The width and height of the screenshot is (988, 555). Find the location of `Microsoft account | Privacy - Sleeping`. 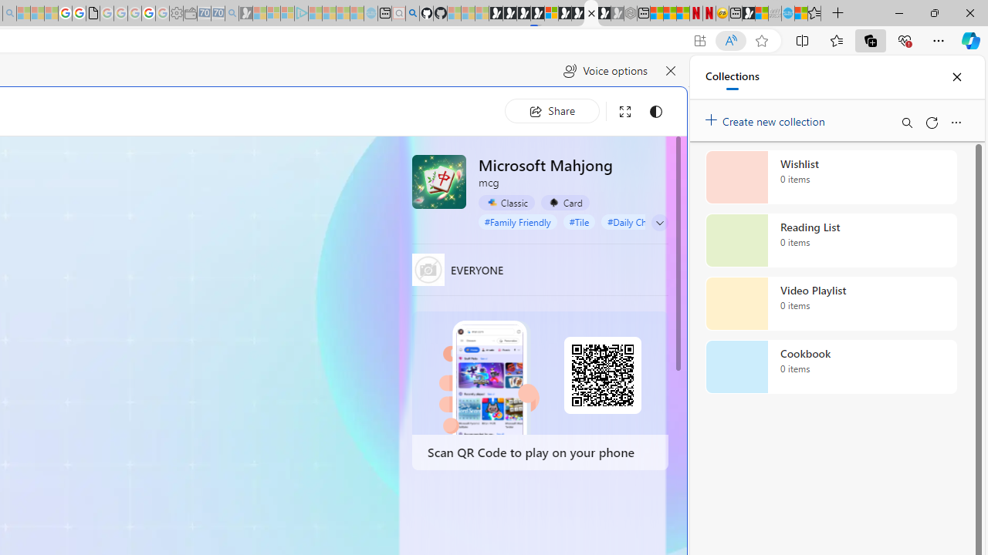

Microsoft account | Privacy - Sleeping is located at coordinates (287, 14).